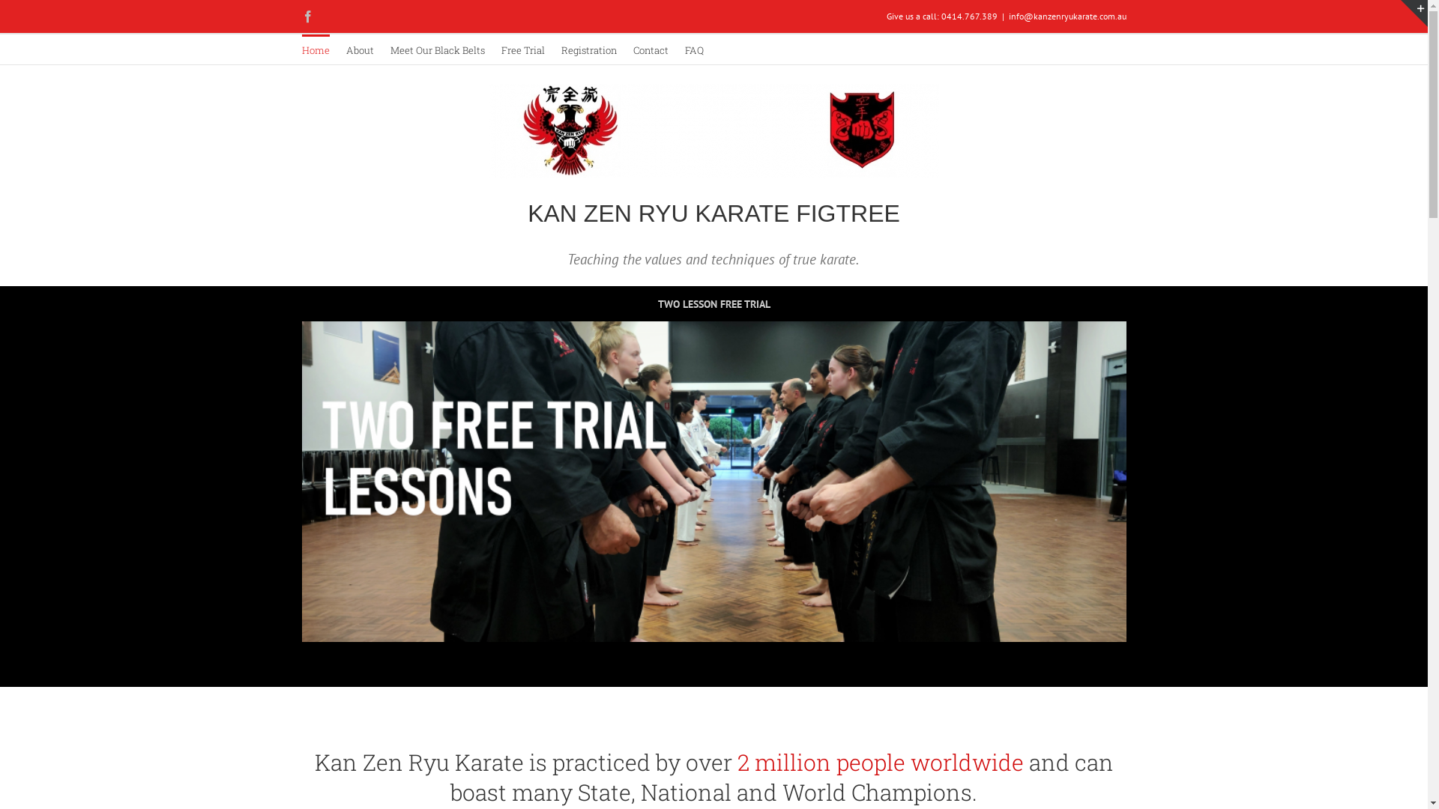  I want to click on info@kanzenryukarate.com.au, so click(1067, 16).